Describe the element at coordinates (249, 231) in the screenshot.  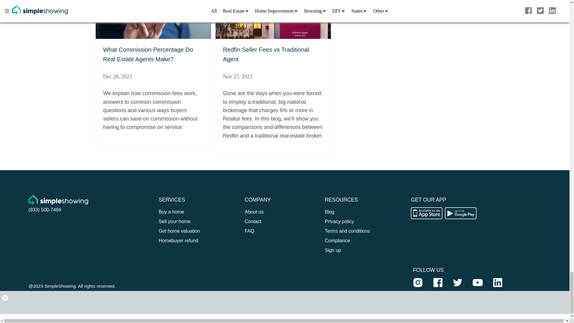
I see `FAQ` at that location.